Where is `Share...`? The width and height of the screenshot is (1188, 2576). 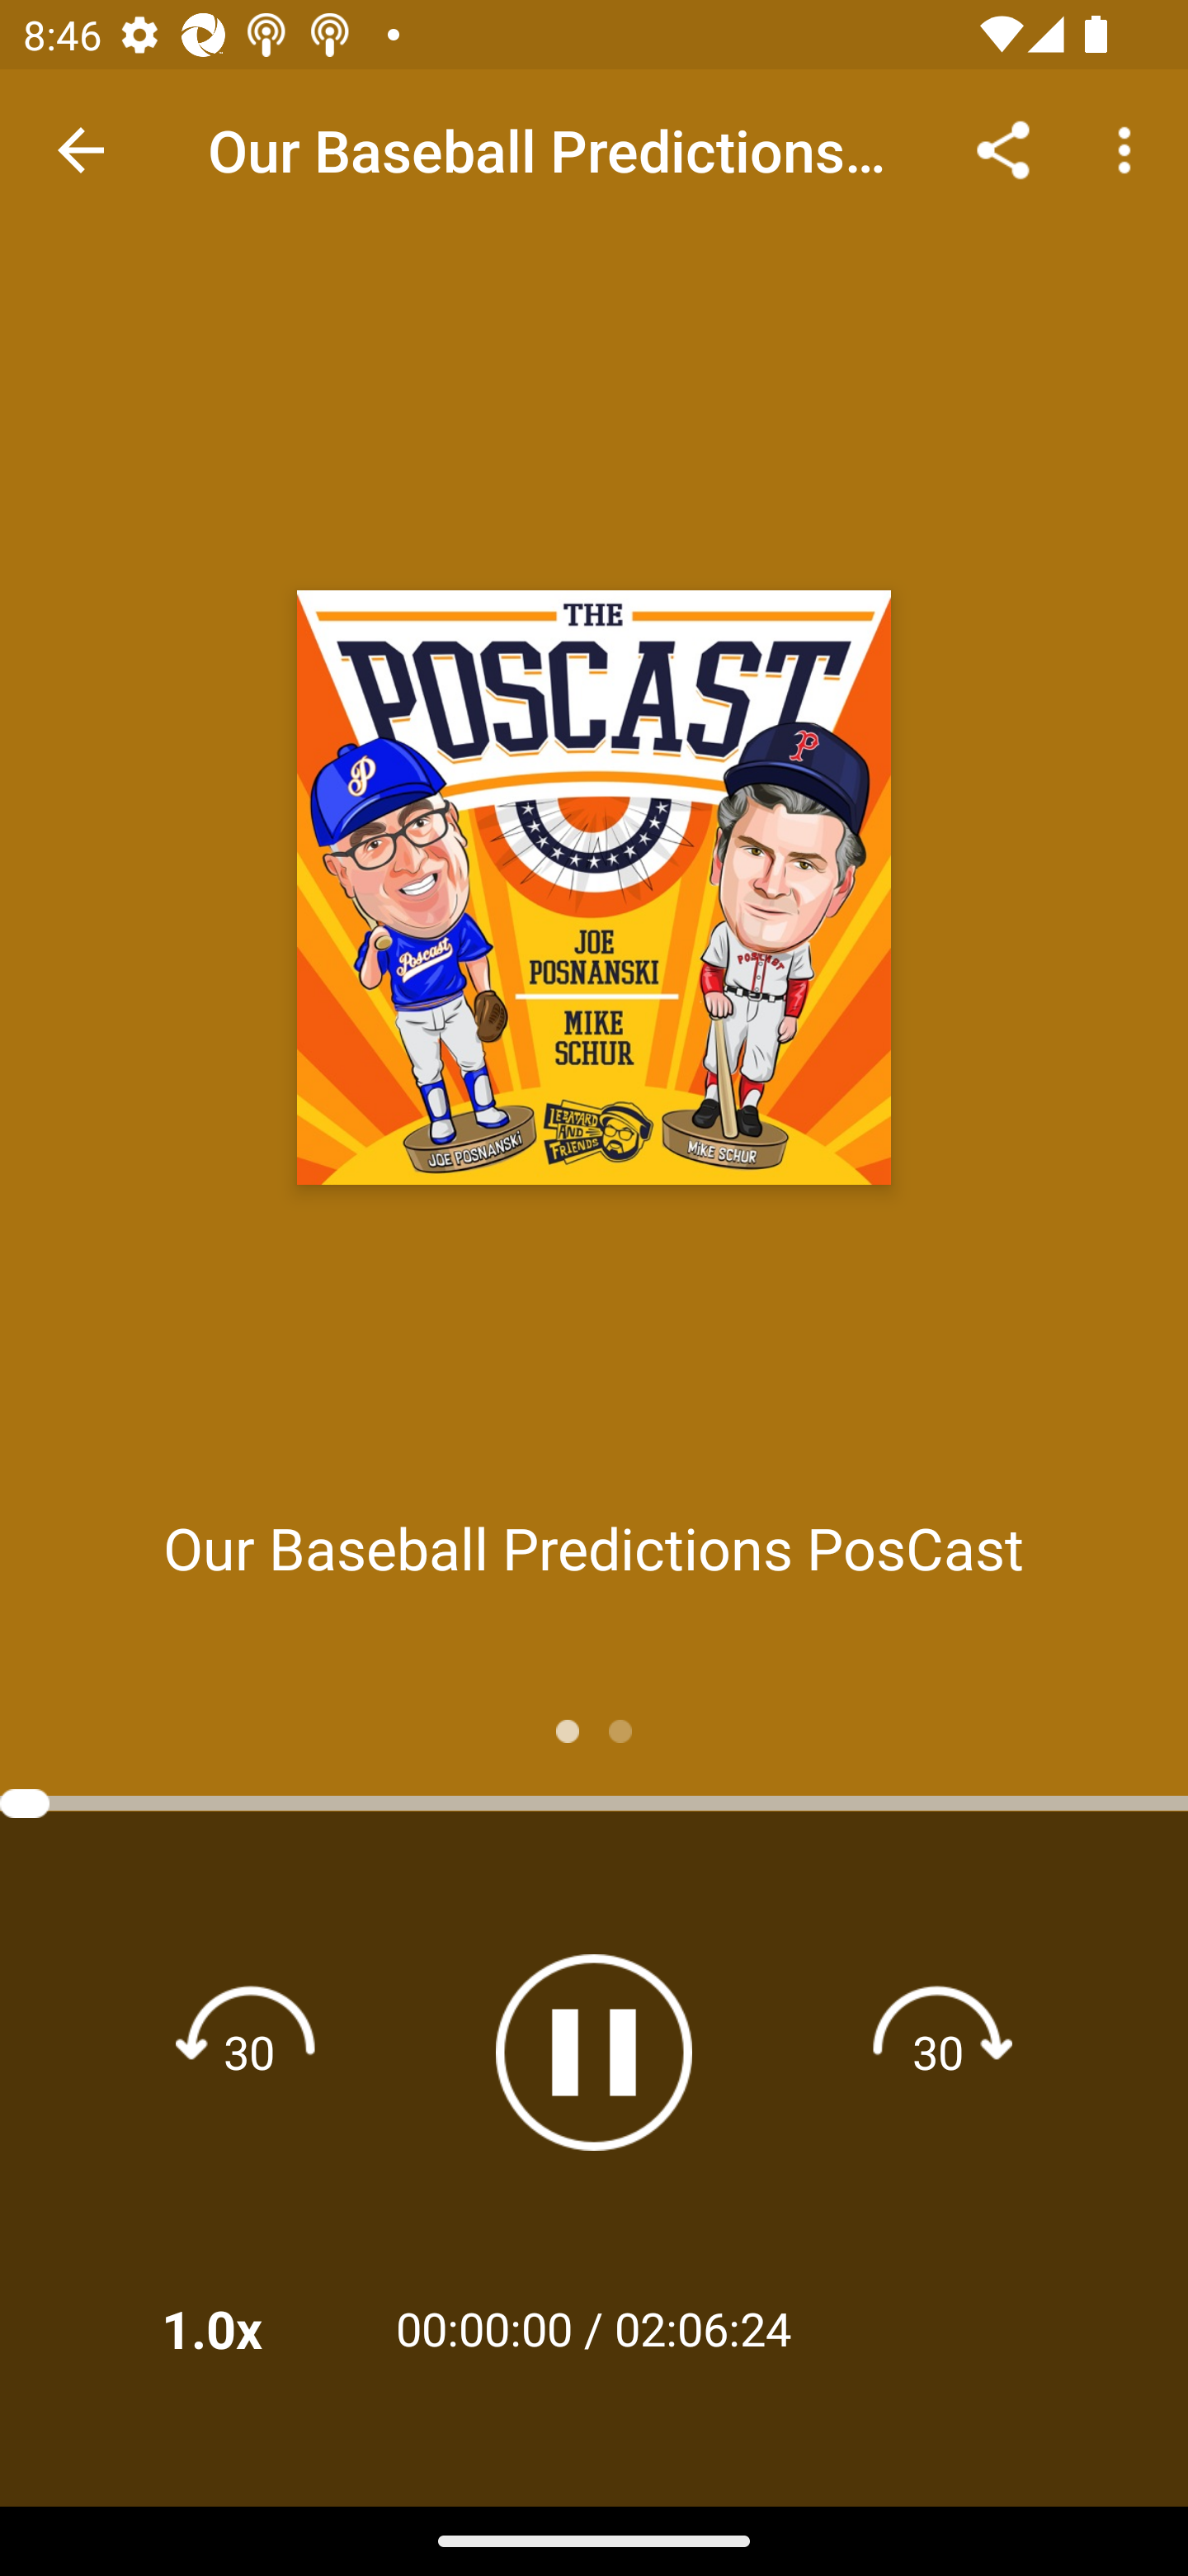
Share... is located at coordinates (1003, 149).